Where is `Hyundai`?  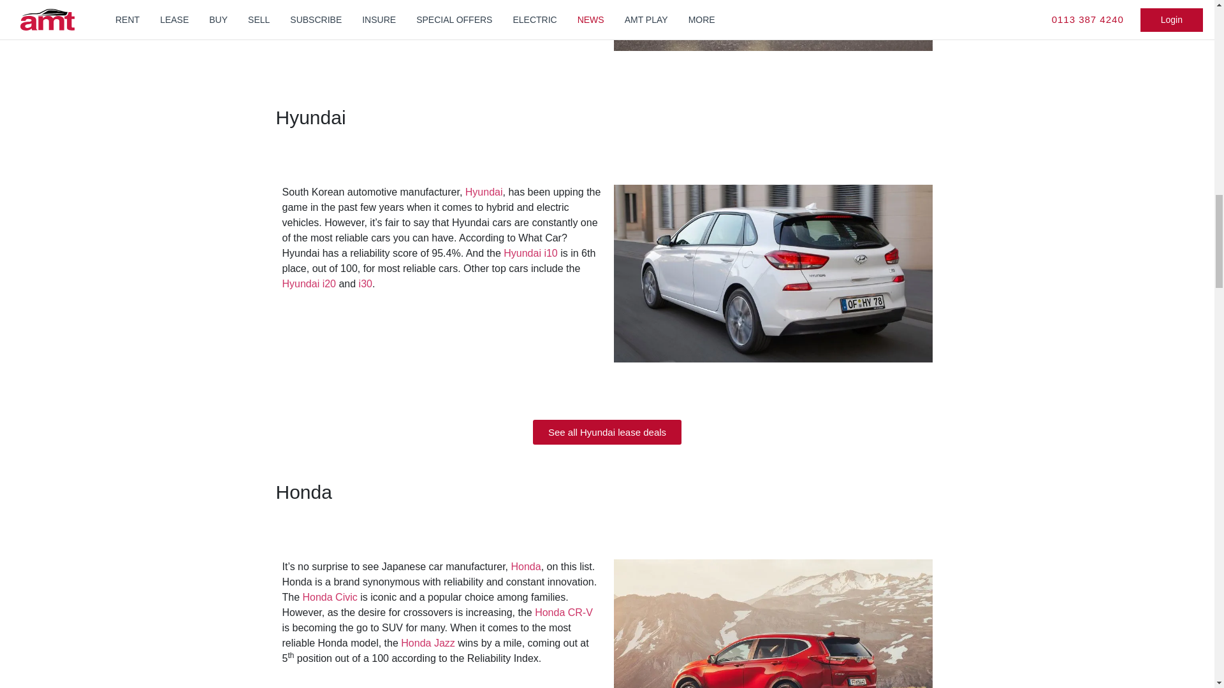 Hyundai is located at coordinates (484, 191).